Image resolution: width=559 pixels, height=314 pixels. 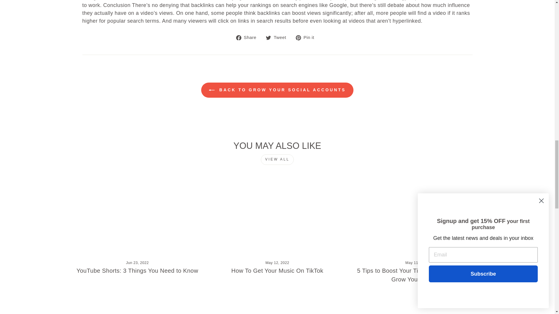 What do you see at coordinates (248, 37) in the screenshot?
I see `Share on Facebook` at bounding box center [248, 37].